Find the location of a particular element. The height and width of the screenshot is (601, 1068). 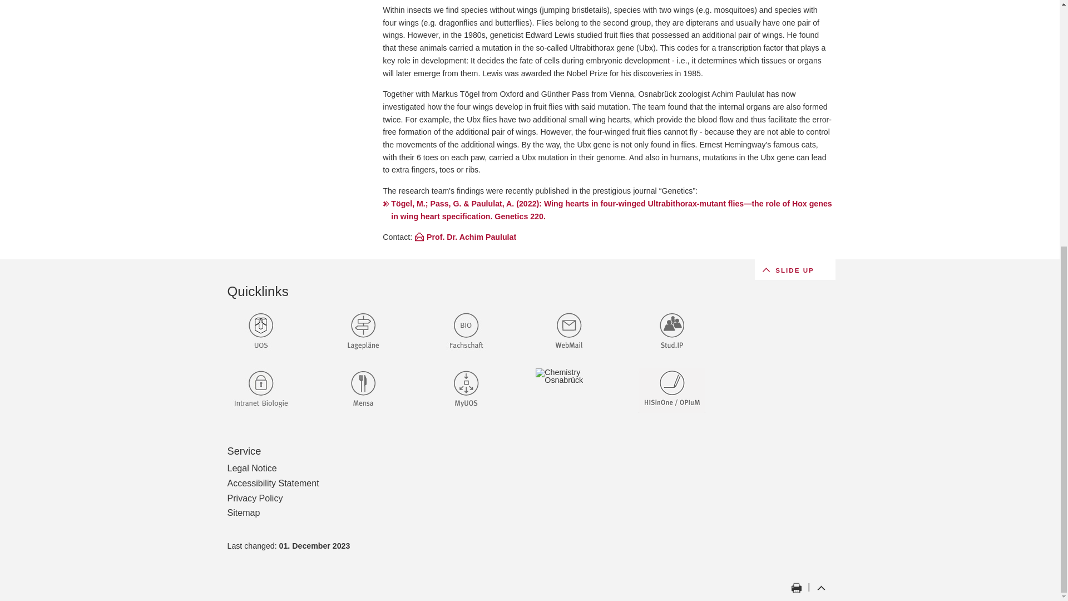

Intranet Biology is located at coordinates (260, 391).